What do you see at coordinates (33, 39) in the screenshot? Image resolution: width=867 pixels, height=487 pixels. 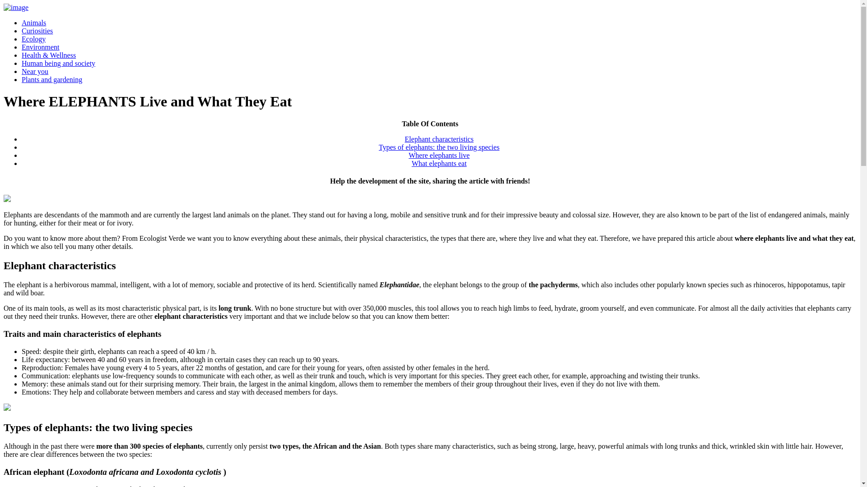 I see `Ecology 2024` at bounding box center [33, 39].